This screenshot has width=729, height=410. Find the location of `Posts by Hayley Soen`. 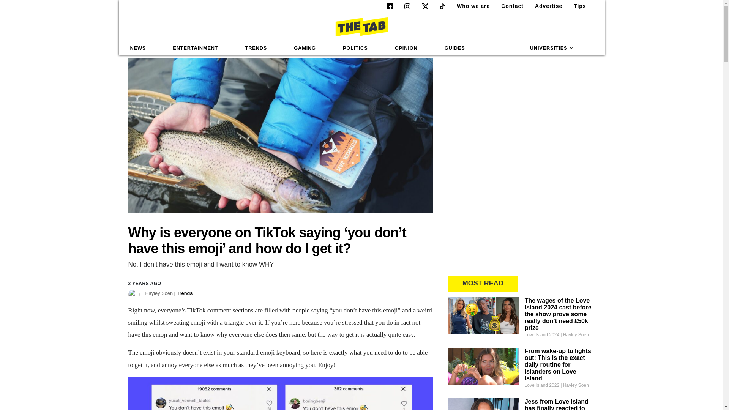

Posts by Hayley Soen is located at coordinates (169, 293).